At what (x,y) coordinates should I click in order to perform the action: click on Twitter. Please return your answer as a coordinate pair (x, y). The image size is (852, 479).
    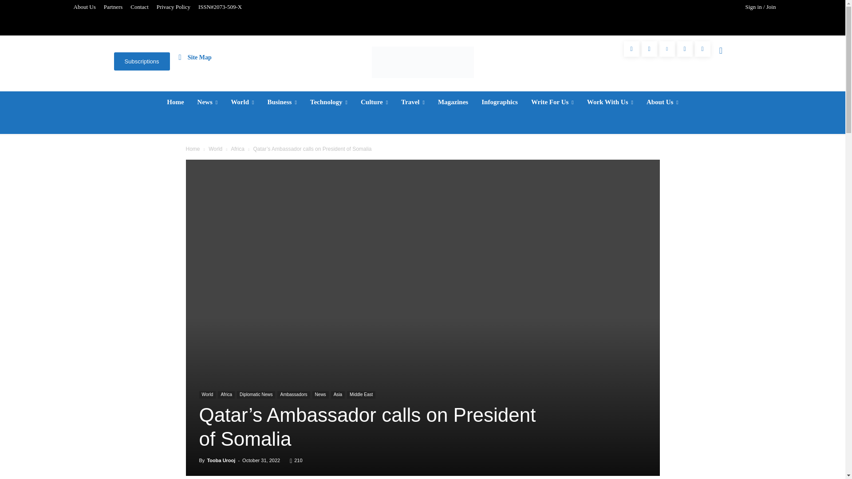
    Looking at the image, I should click on (685, 48).